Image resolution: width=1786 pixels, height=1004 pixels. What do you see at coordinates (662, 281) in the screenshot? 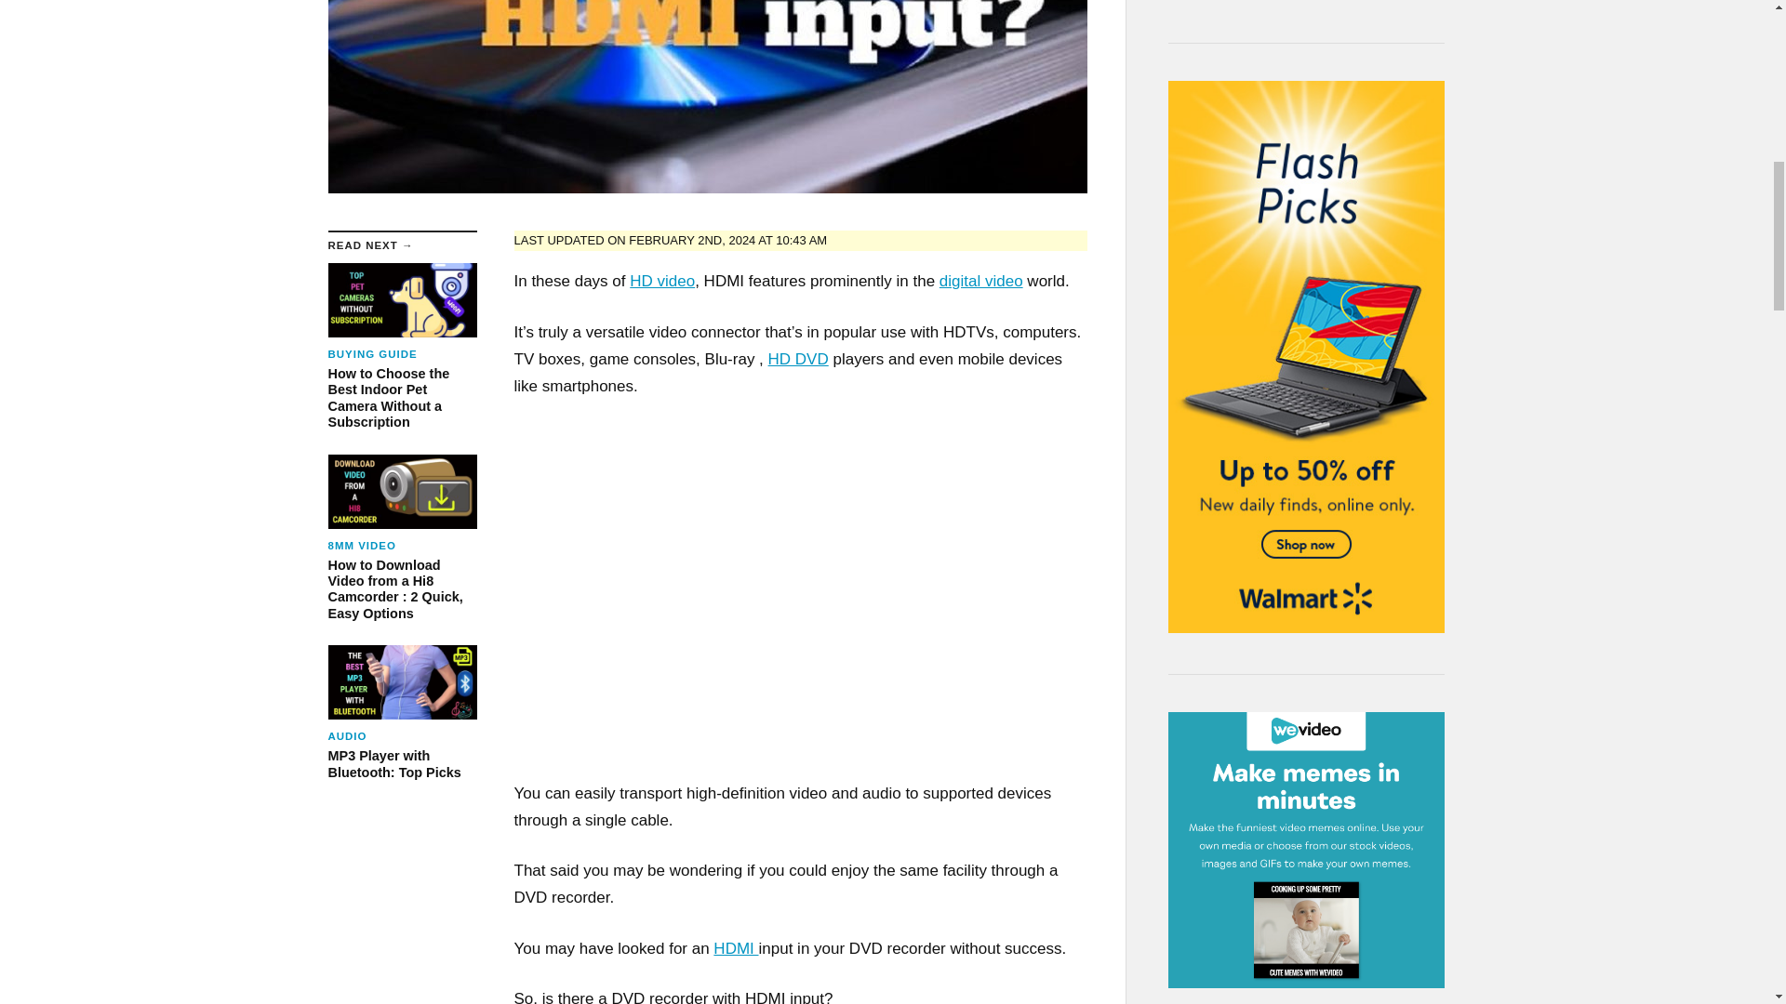
I see `digital video` at bounding box center [662, 281].